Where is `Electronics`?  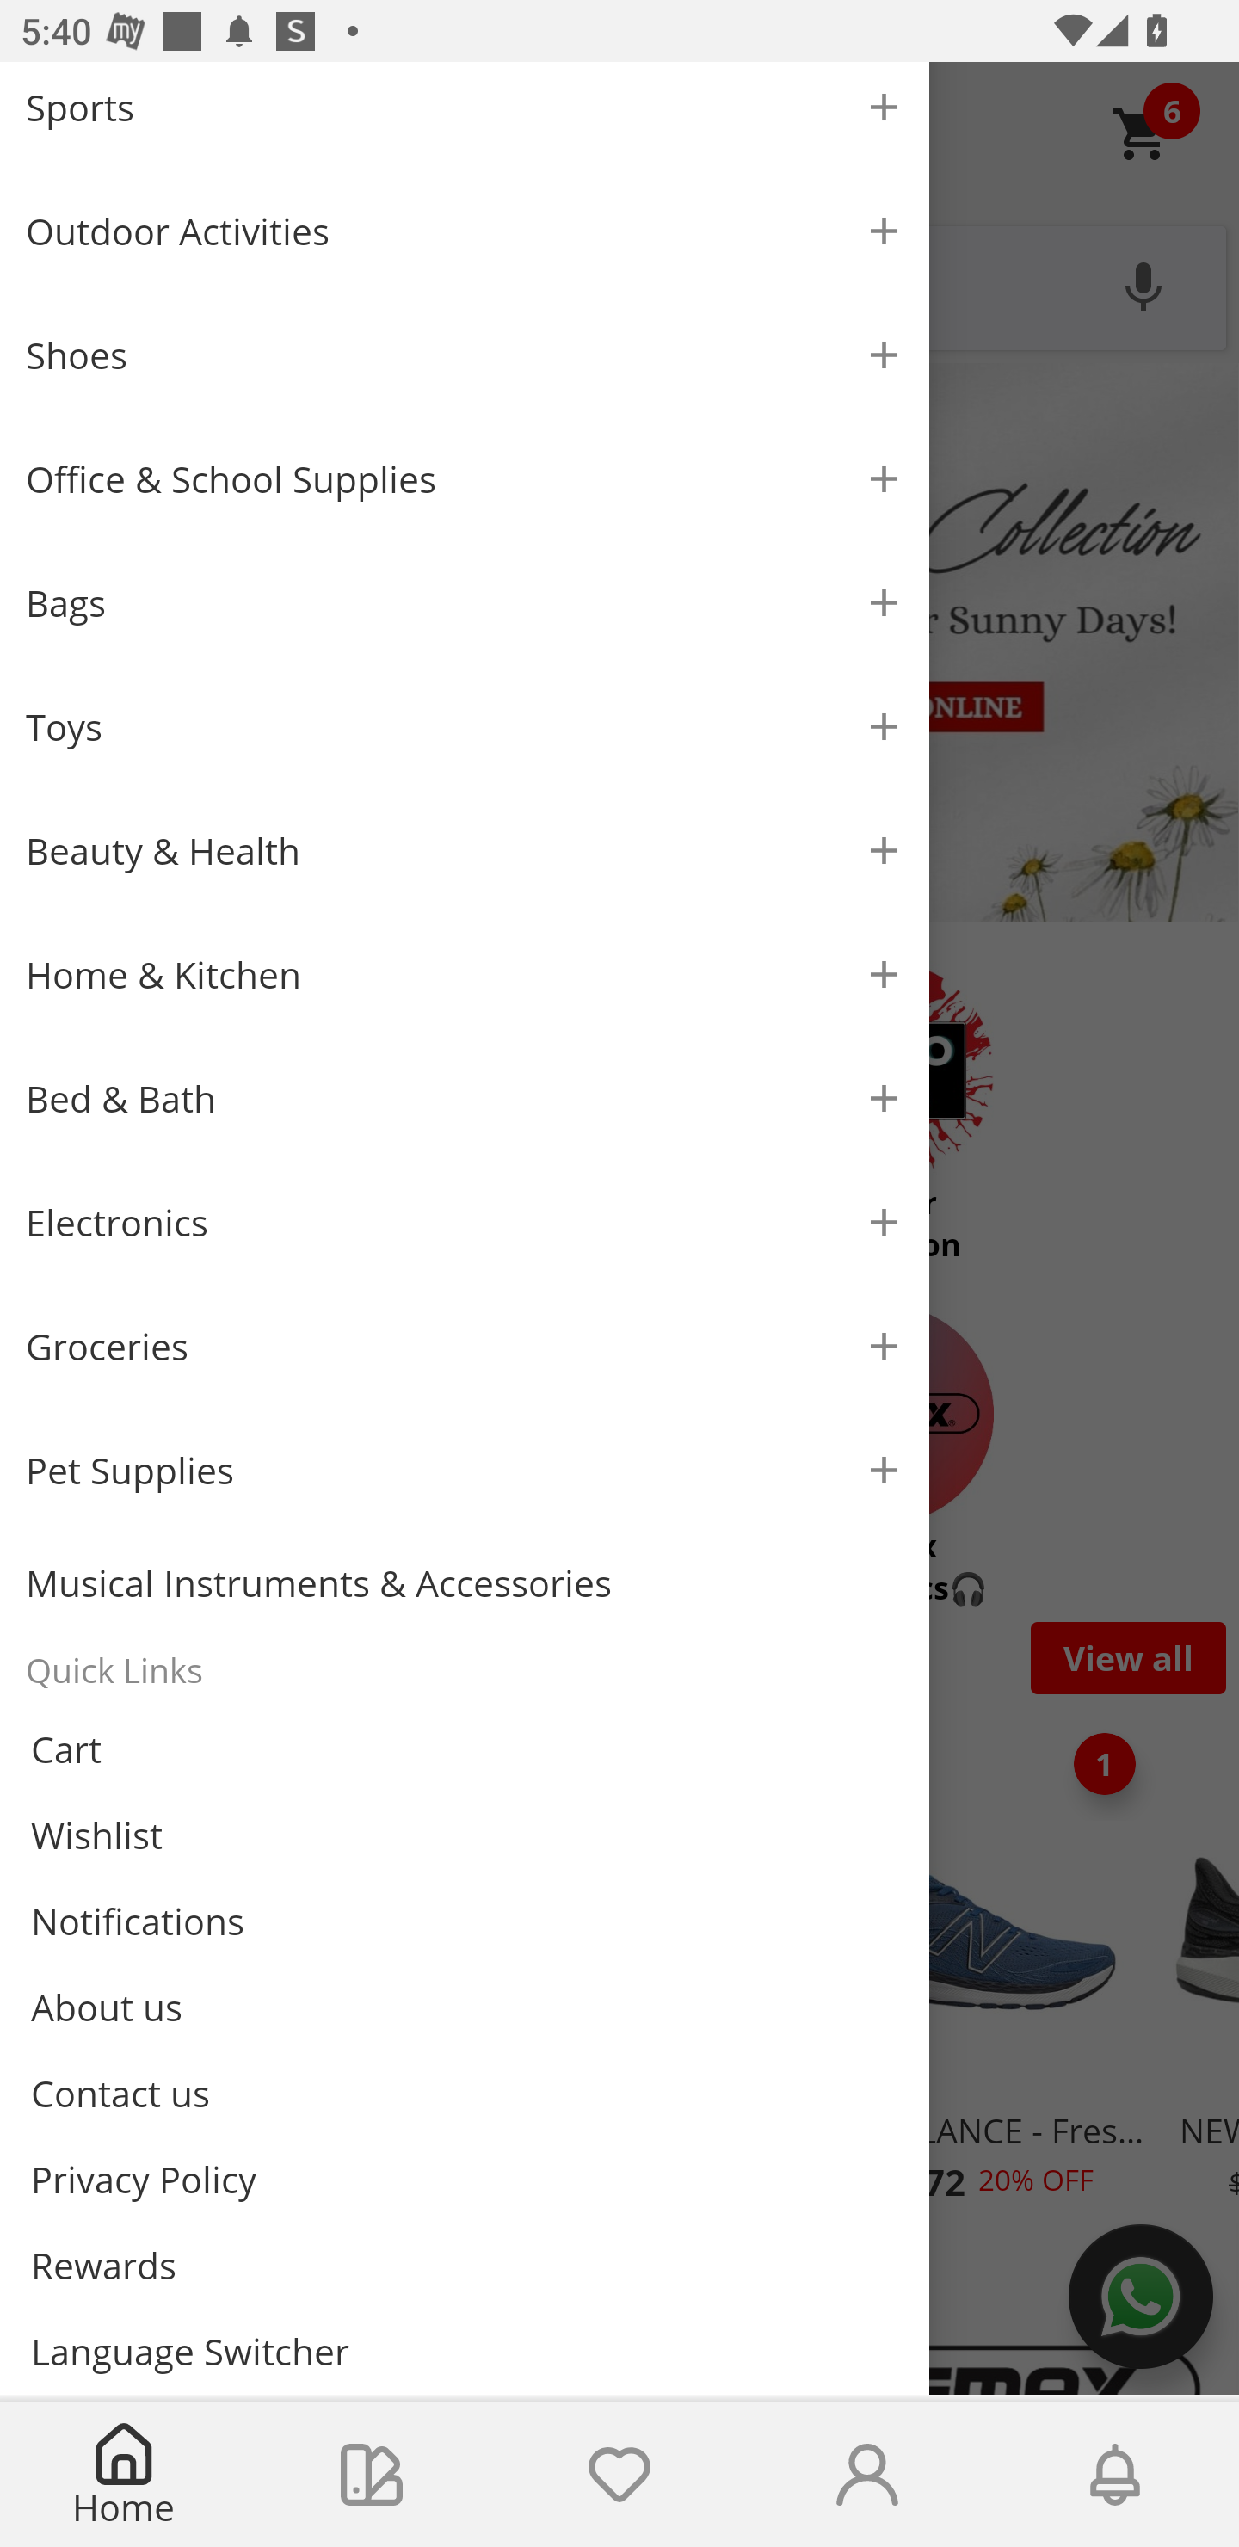
Electronics is located at coordinates (465, 1222).